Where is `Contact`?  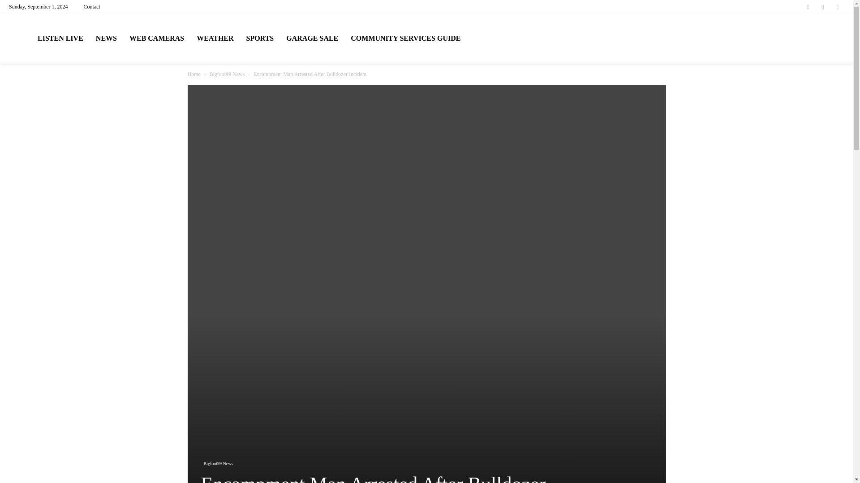
Contact is located at coordinates (92, 6).